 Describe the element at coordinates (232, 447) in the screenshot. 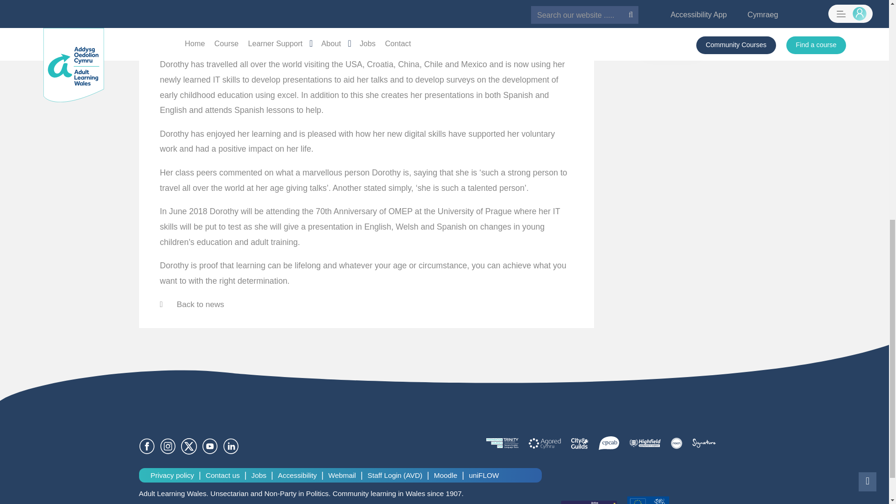

I see `Click to follow us` at that location.